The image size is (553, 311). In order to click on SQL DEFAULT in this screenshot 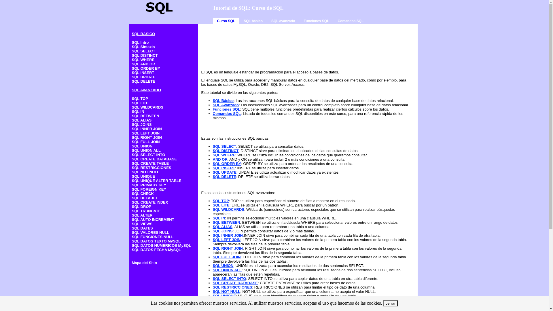, I will do `click(145, 198)`.